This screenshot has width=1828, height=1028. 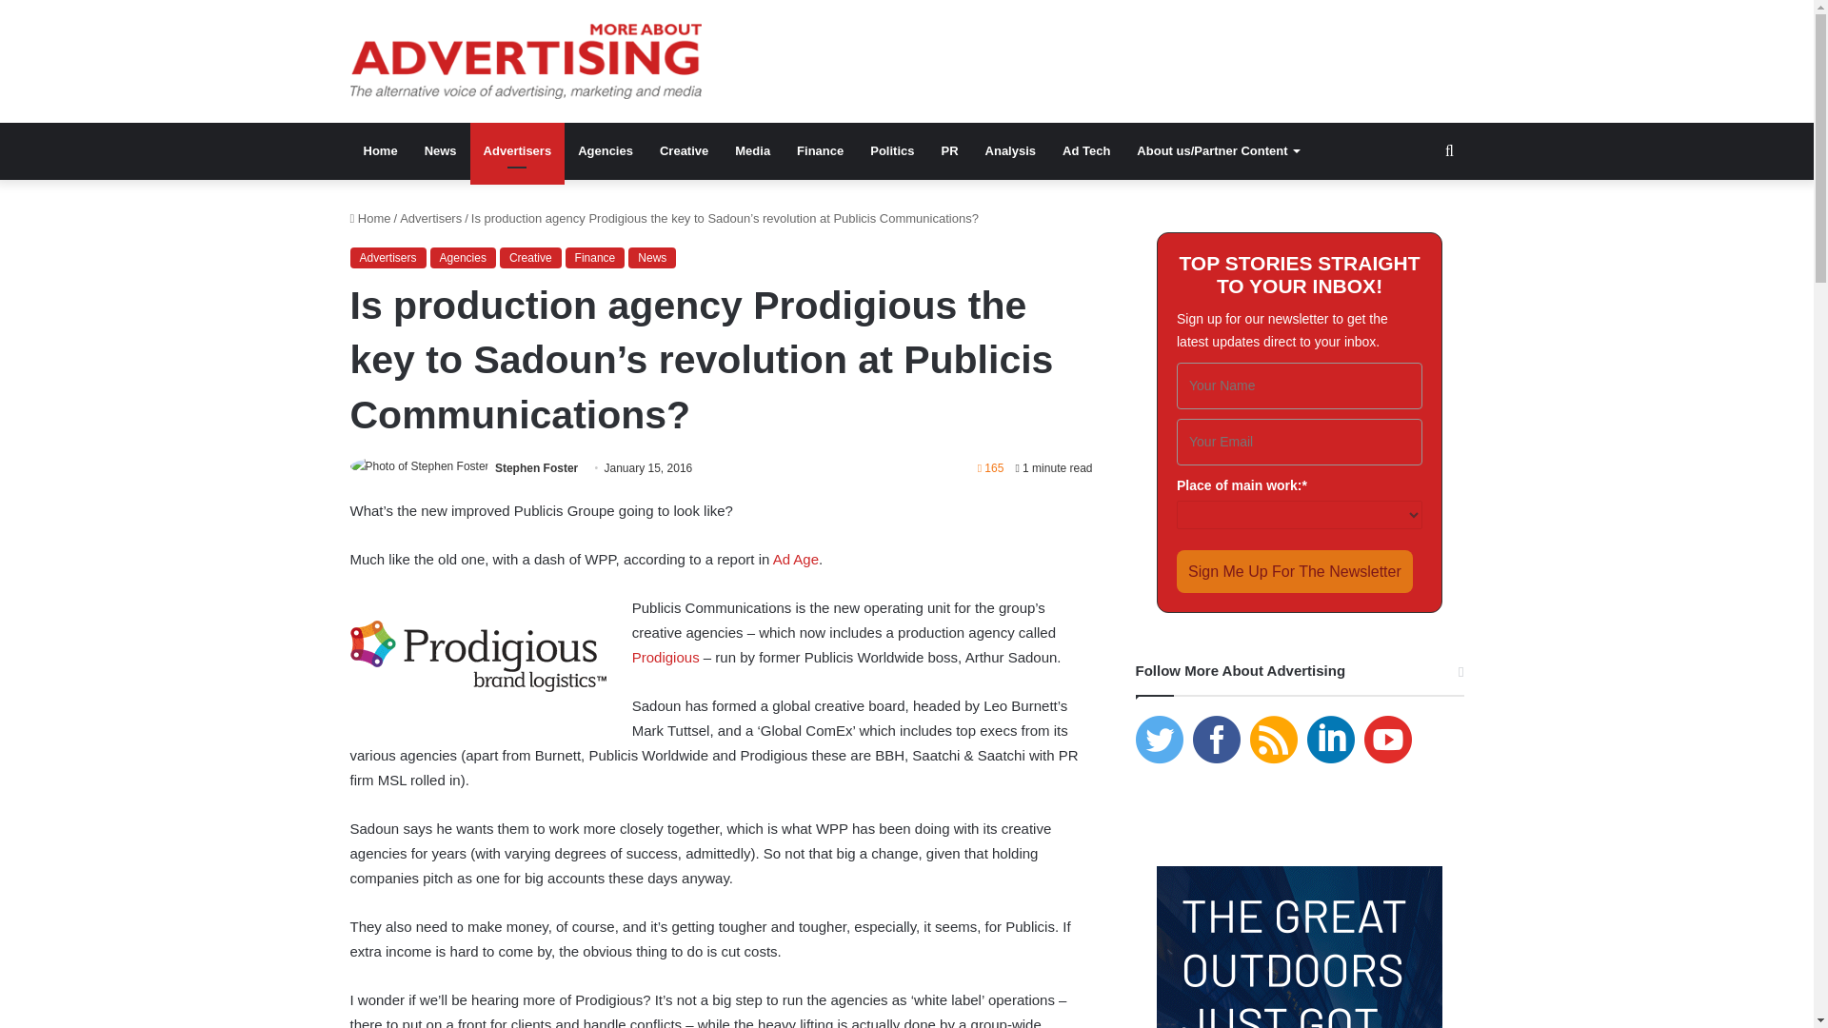 What do you see at coordinates (526, 61) in the screenshot?
I see `More About Advertising` at bounding box center [526, 61].